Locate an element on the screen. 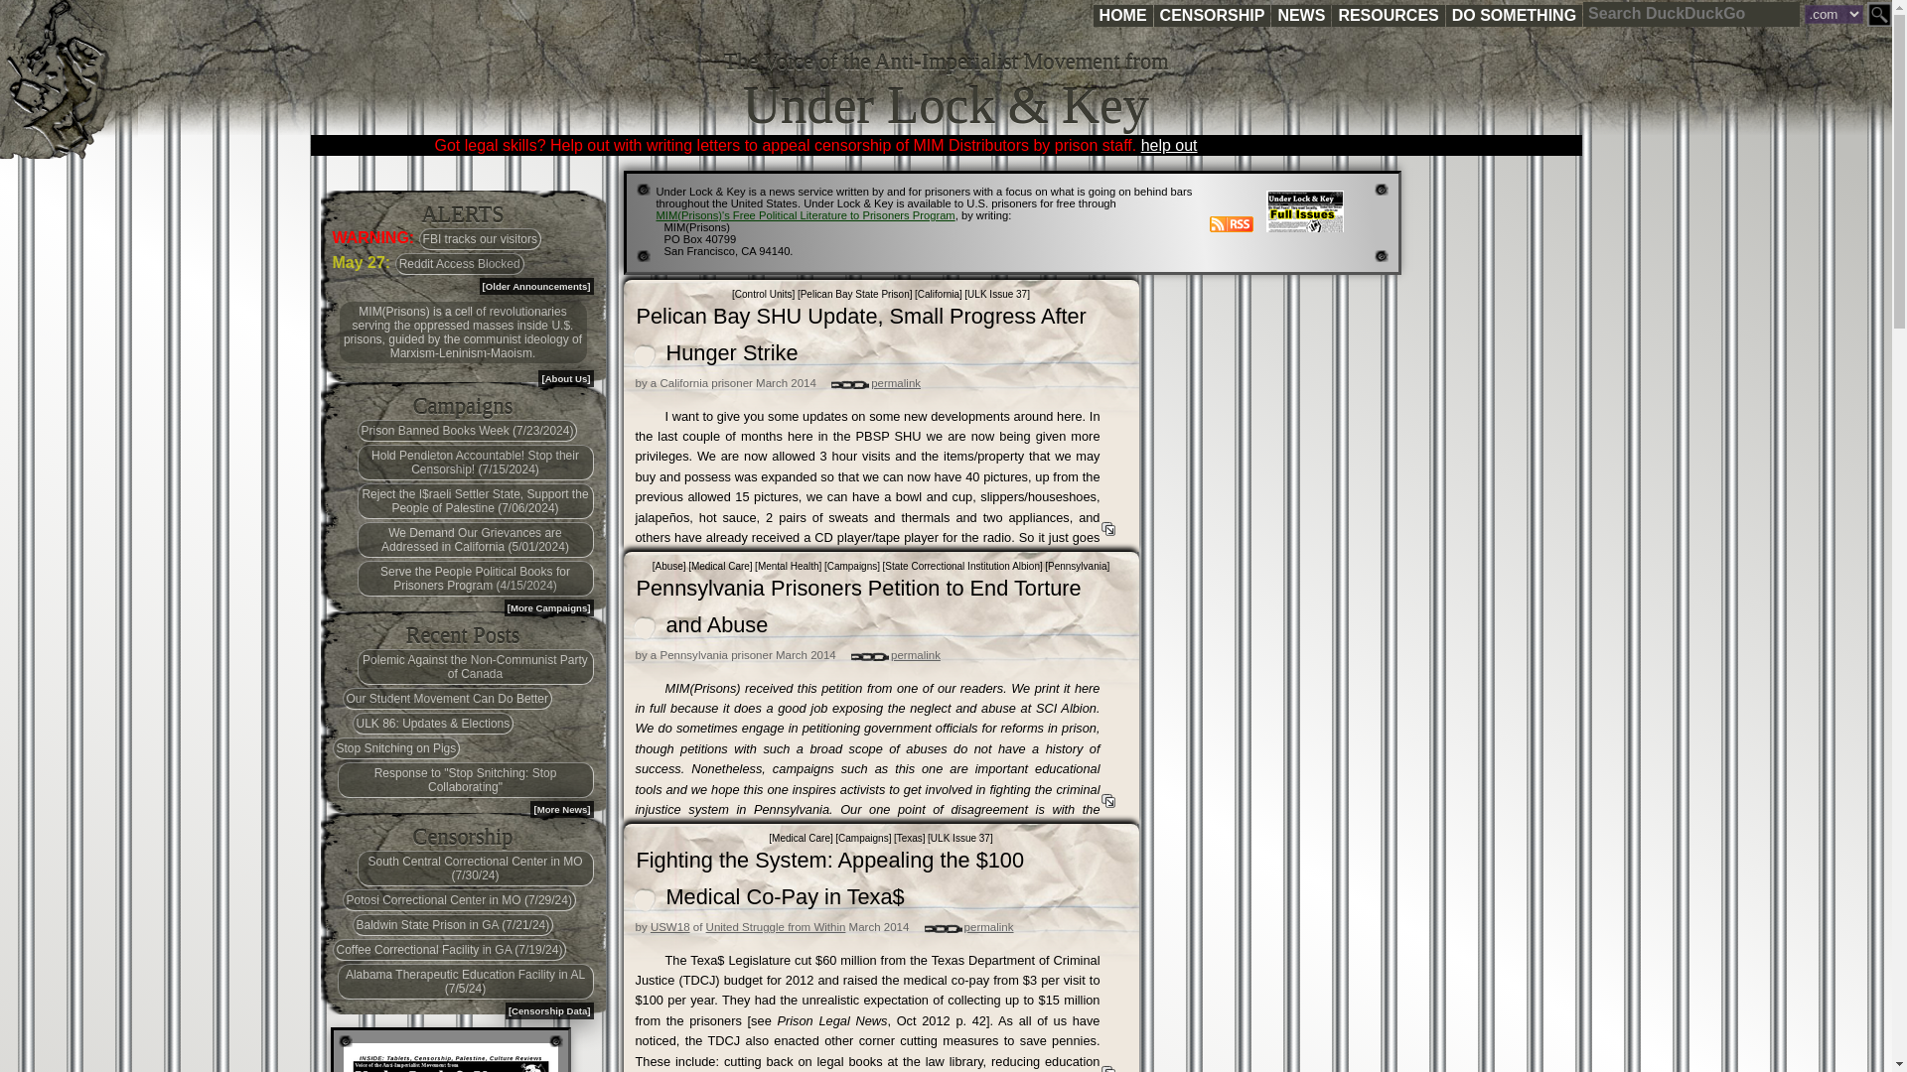 This screenshot has width=1907, height=1072. NEWS is located at coordinates (1301, 16).